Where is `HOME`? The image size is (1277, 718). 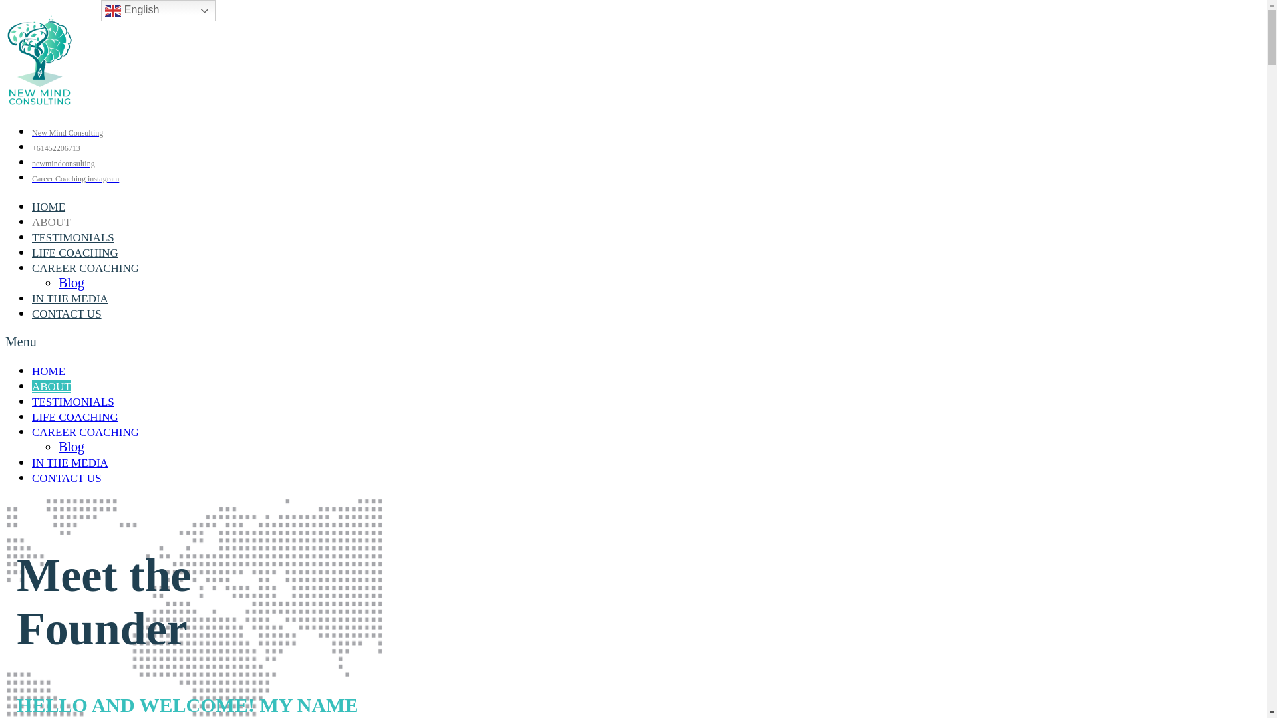
HOME is located at coordinates (49, 207).